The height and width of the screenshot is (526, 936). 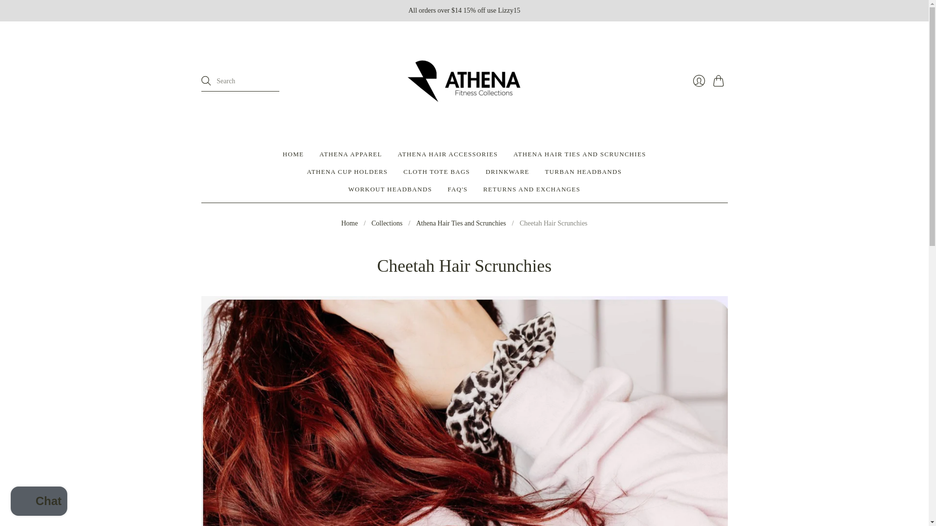 What do you see at coordinates (350, 154) in the screenshot?
I see `ATHENA APPAREL` at bounding box center [350, 154].